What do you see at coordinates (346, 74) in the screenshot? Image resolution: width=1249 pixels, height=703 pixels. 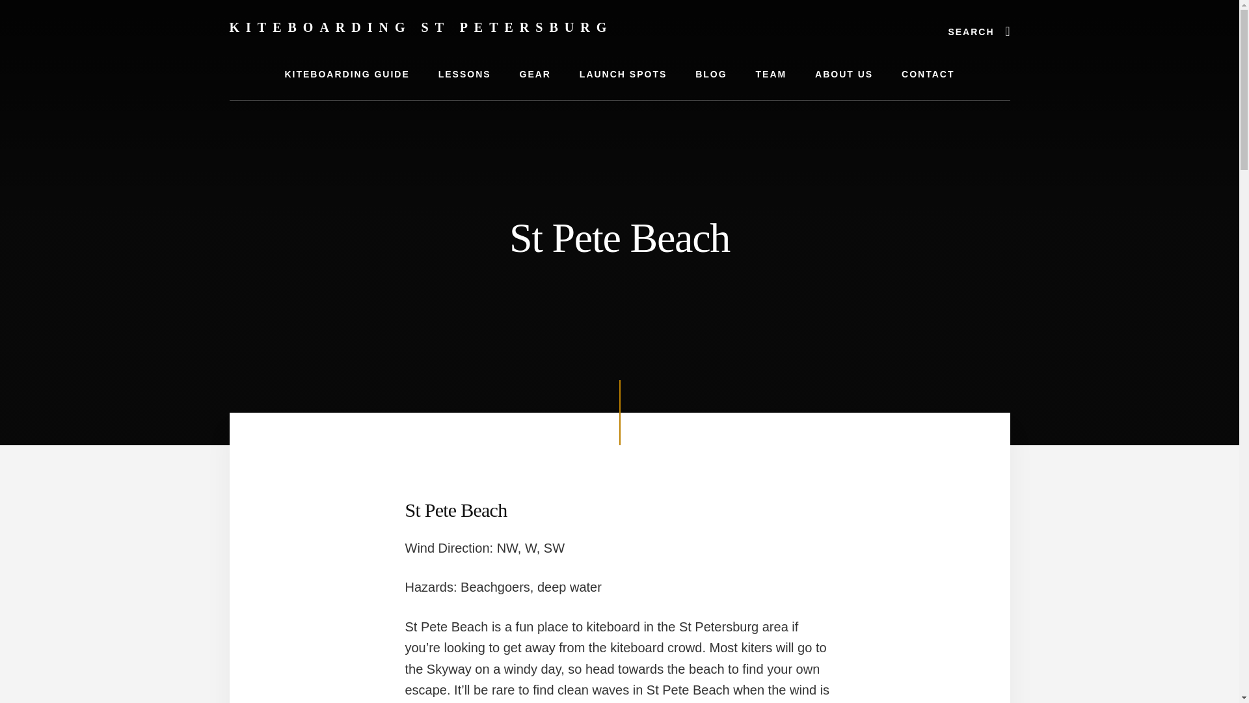 I see `KITEBOARDING GUIDE` at bounding box center [346, 74].